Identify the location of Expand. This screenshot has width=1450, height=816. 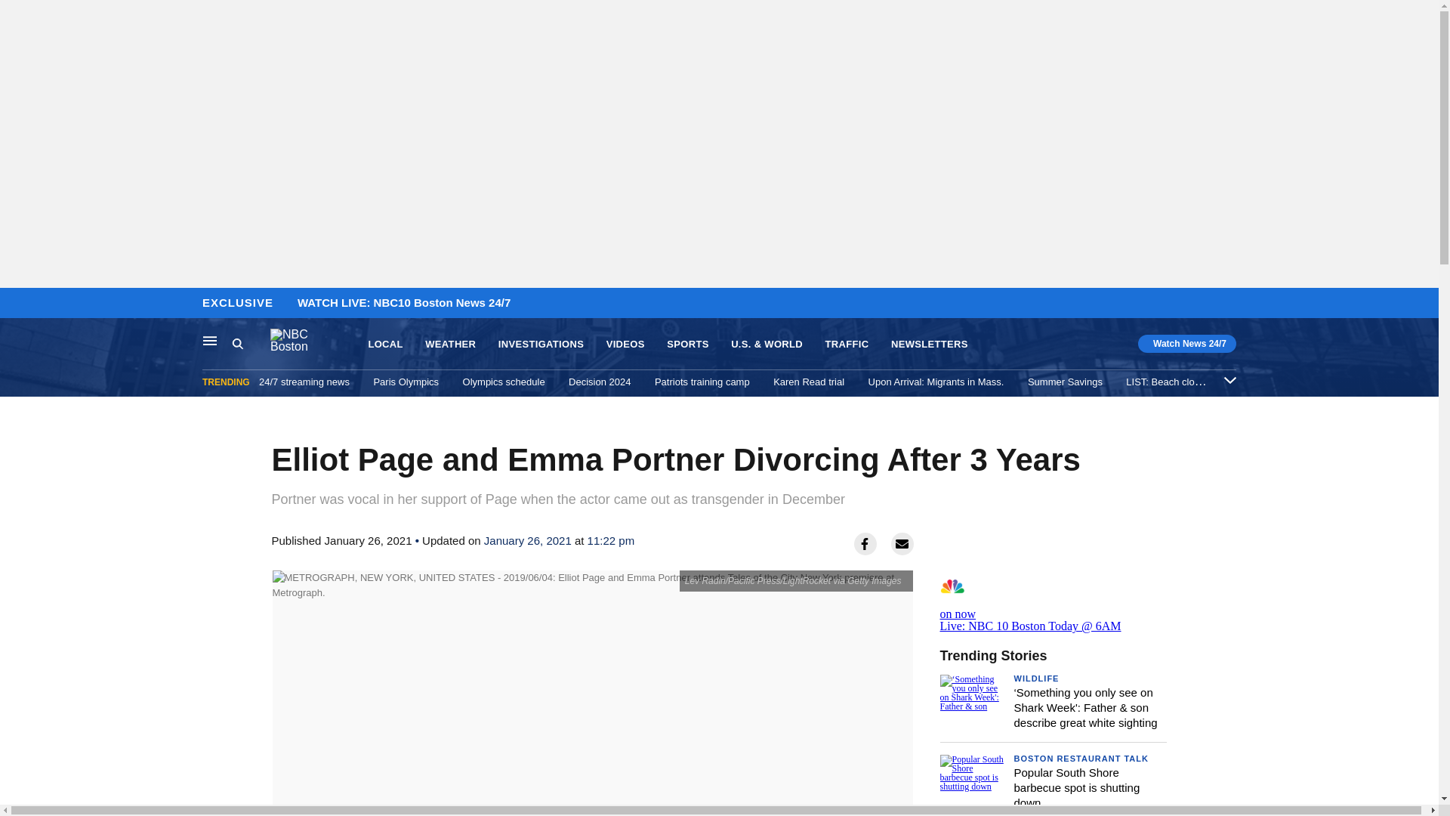
(1229, 379).